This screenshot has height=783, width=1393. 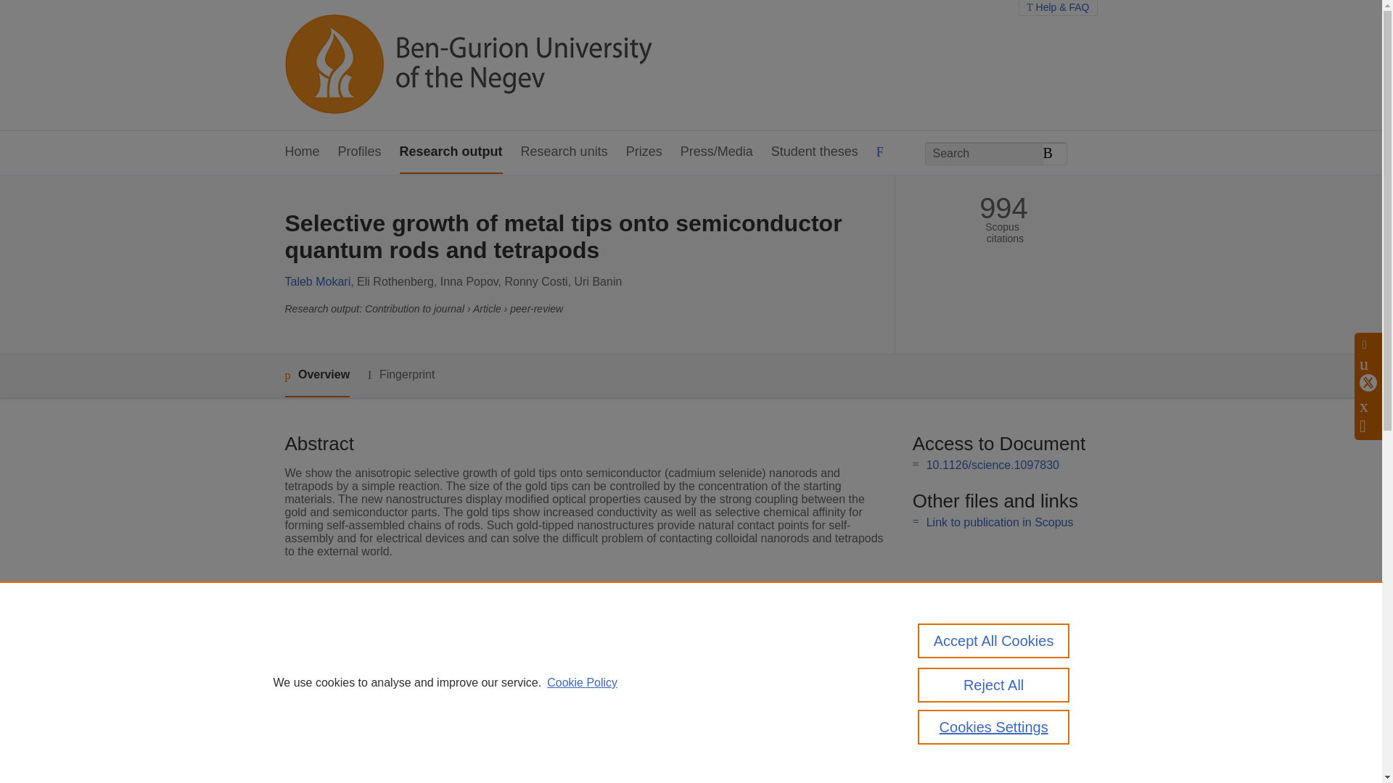 What do you see at coordinates (1000, 522) in the screenshot?
I see `Link to publication in Scopus` at bounding box center [1000, 522].